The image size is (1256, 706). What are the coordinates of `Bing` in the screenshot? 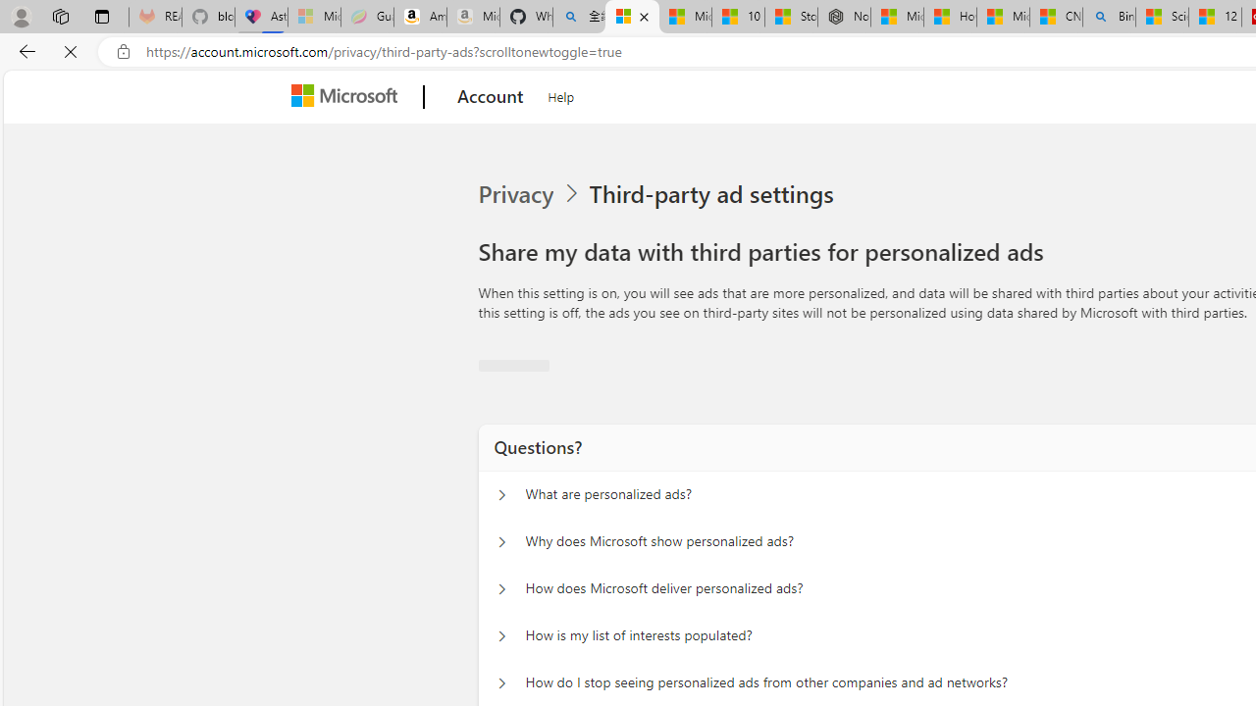 It's located at (1109, 18).